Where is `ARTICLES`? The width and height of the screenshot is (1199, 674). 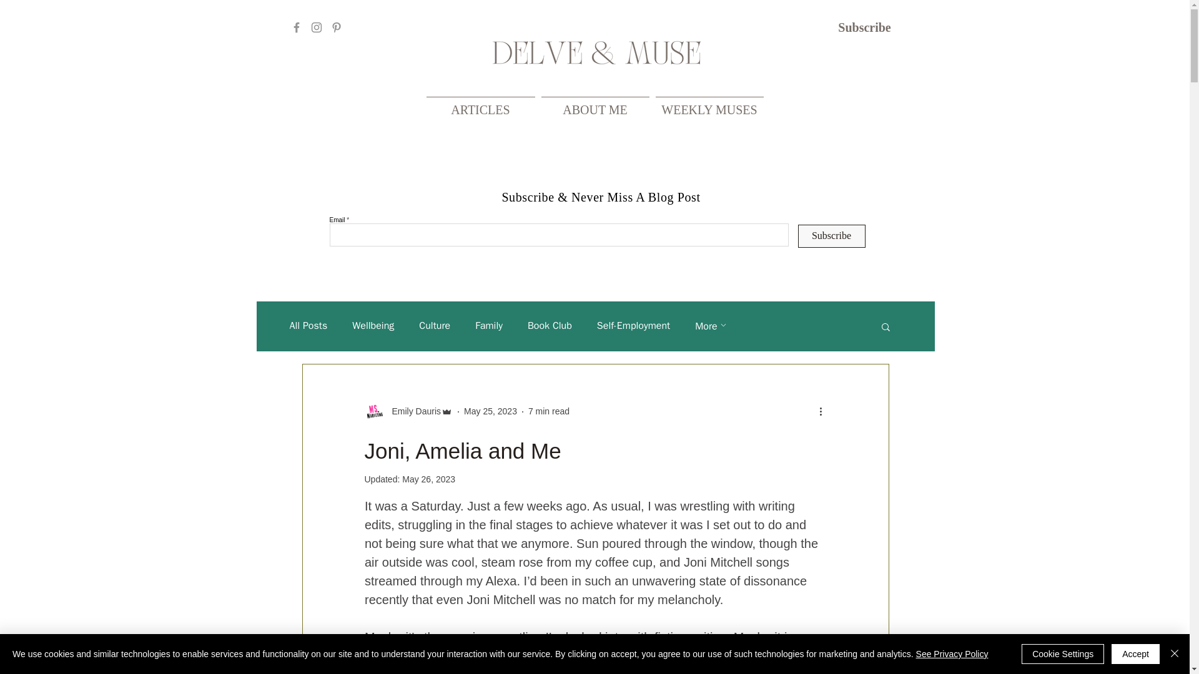 ARTICLES is located at coordinates (481, 105).